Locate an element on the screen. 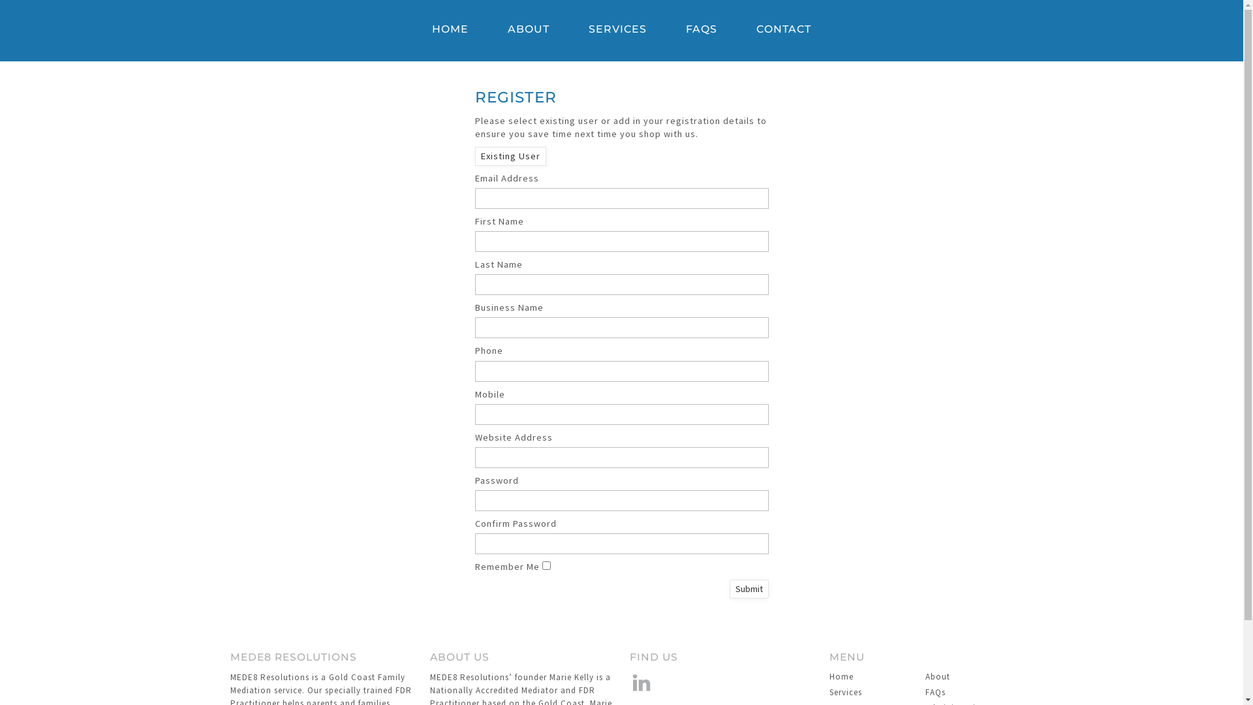 This screenshot has width=1253, height=705. Existing User is located at coordinates (510, 156).